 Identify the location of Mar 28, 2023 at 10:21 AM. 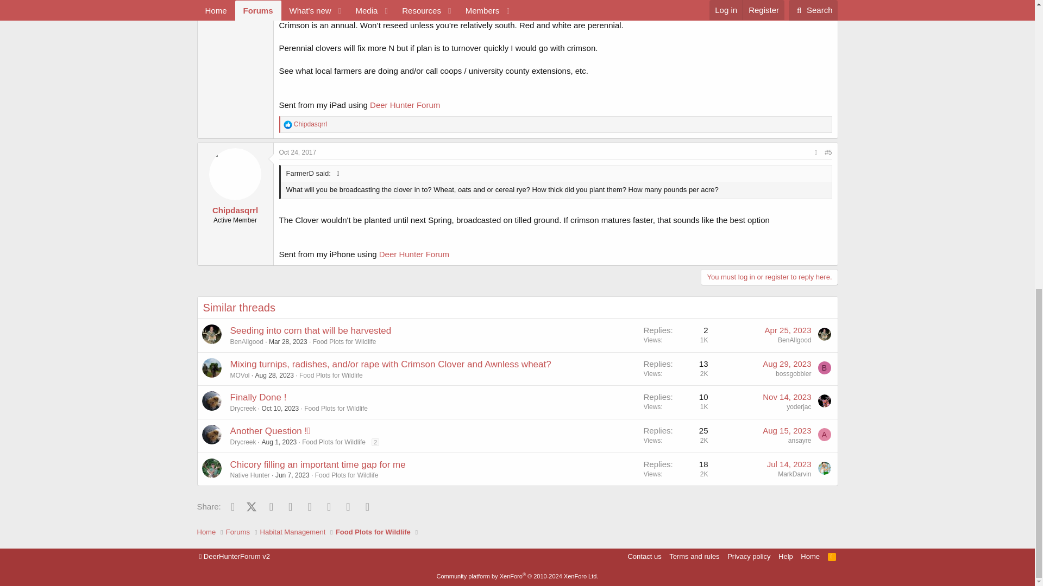
(288, 342).